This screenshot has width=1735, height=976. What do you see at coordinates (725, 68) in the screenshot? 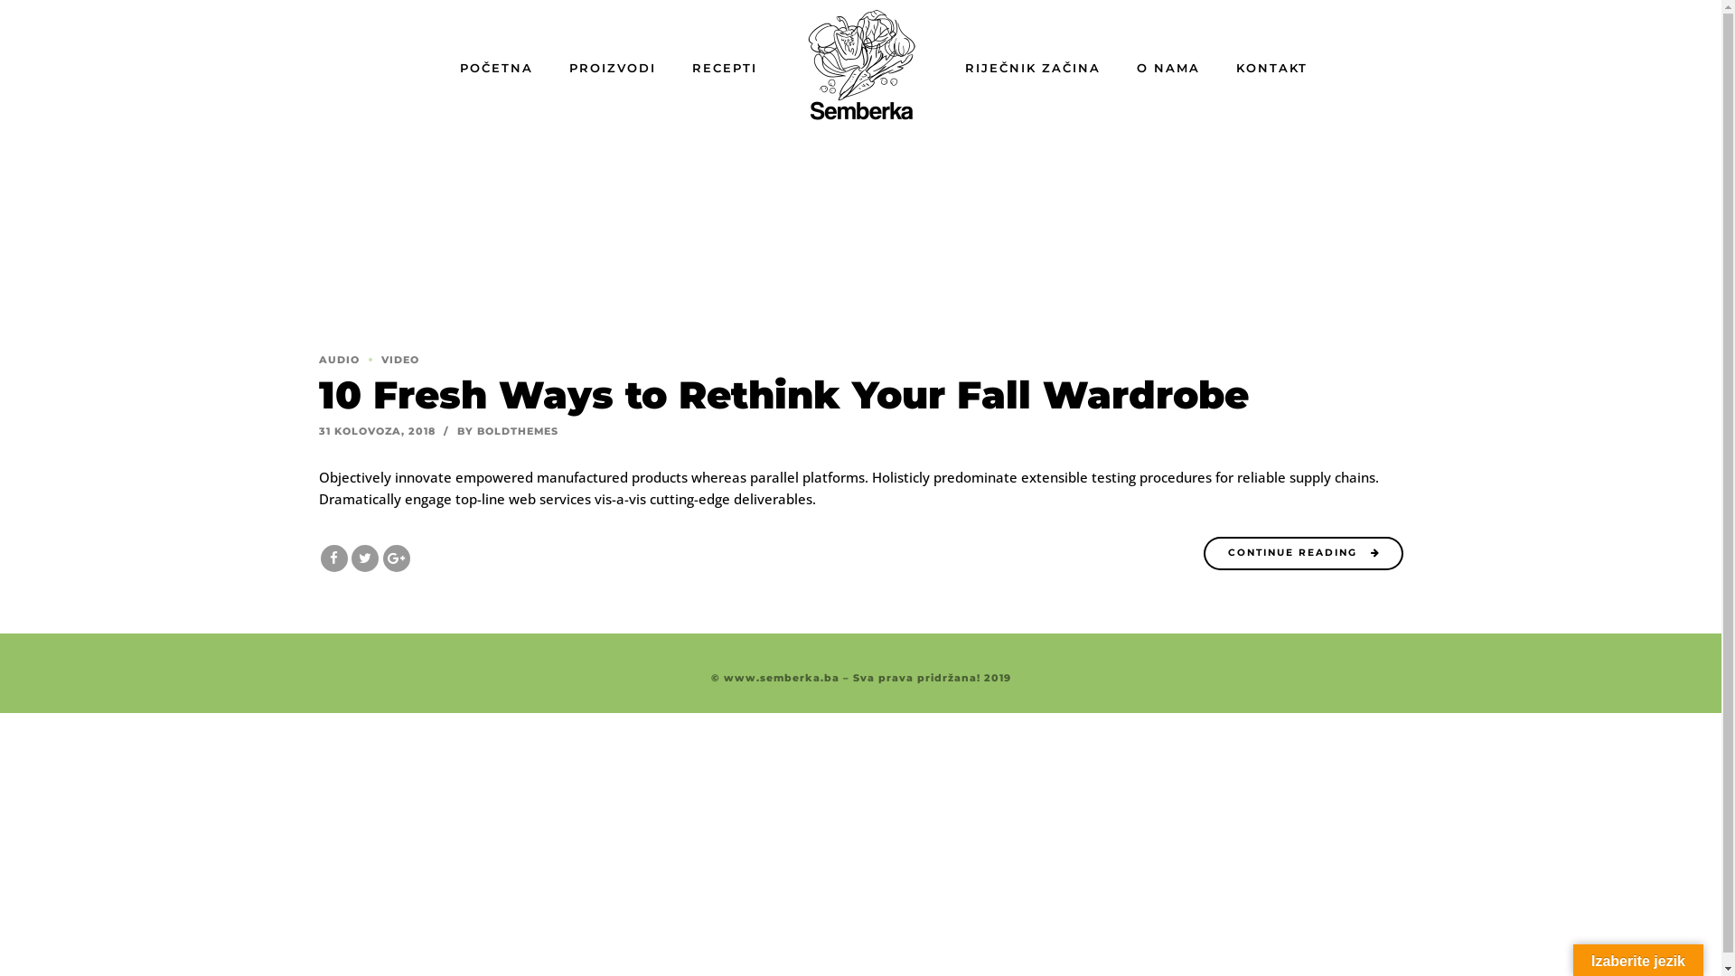
I see `RECEPTI` at bounding box center [725, 68].